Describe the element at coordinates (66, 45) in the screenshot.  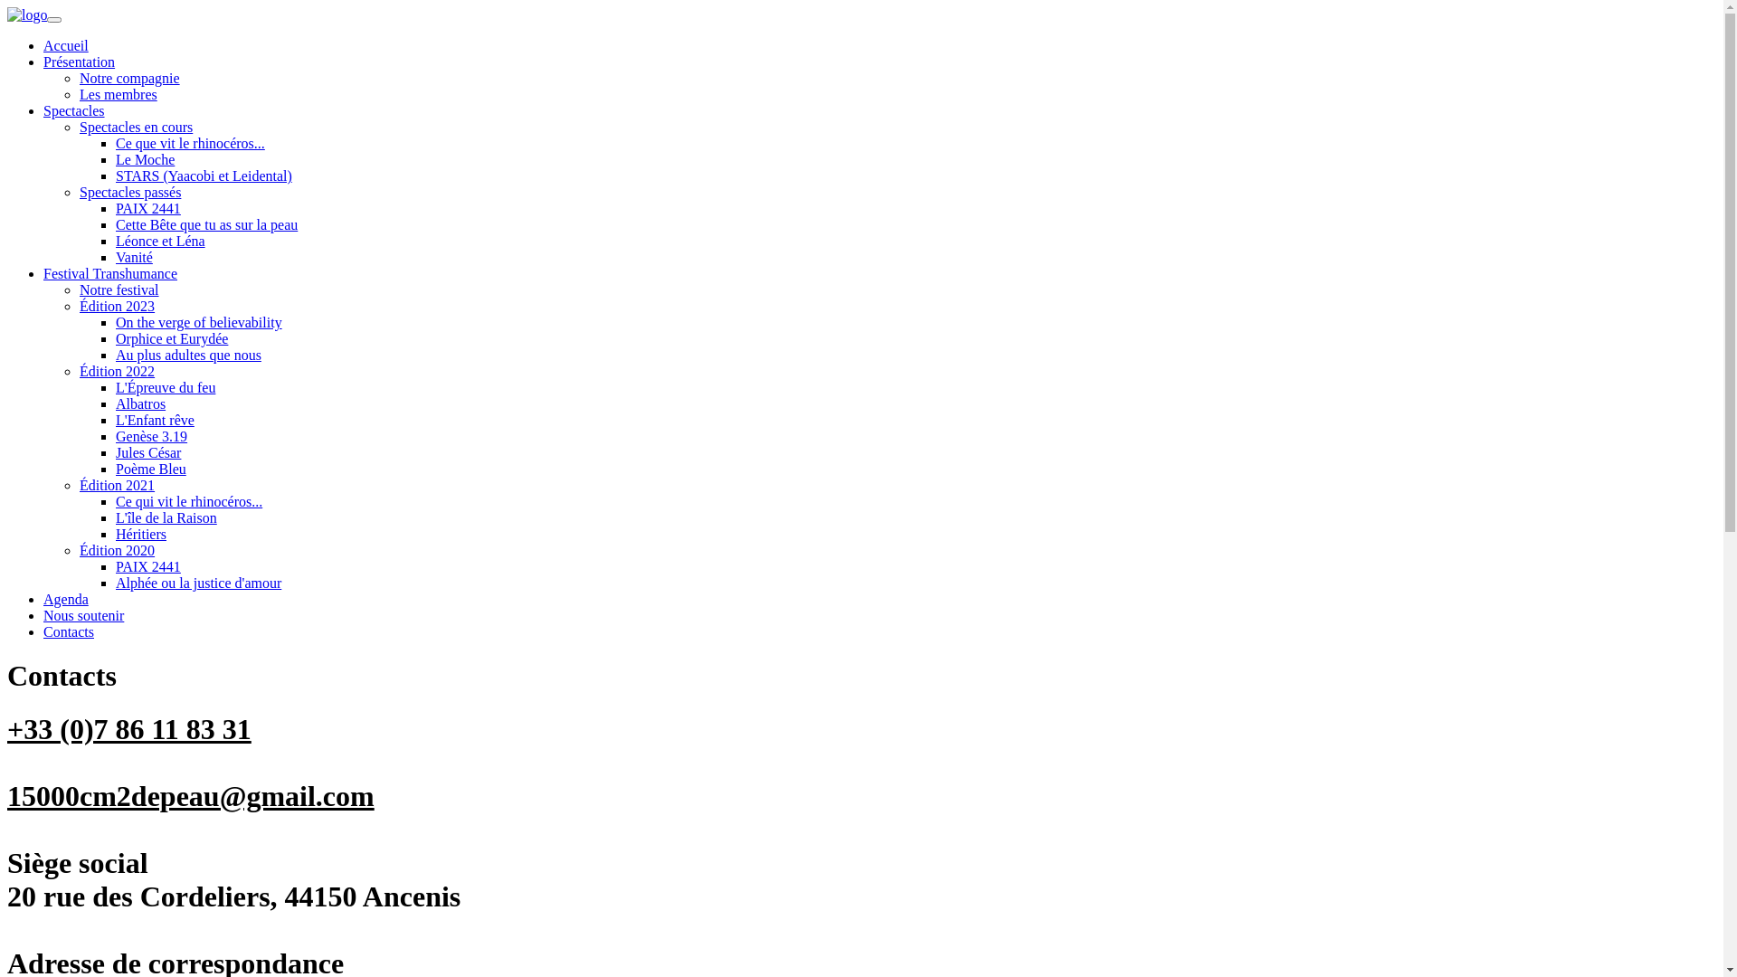
I see `Accueil` at that location.